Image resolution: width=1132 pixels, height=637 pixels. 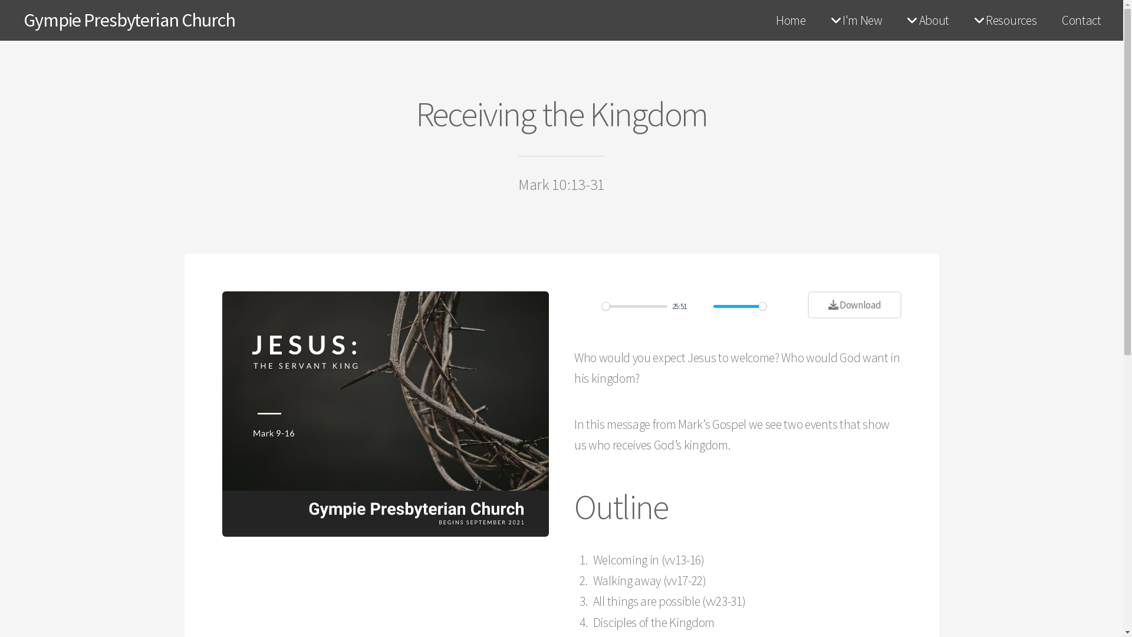 What do you see at coordinates (928, 21) in the screenshot?
I see `About` at bounding box center [928, 21].